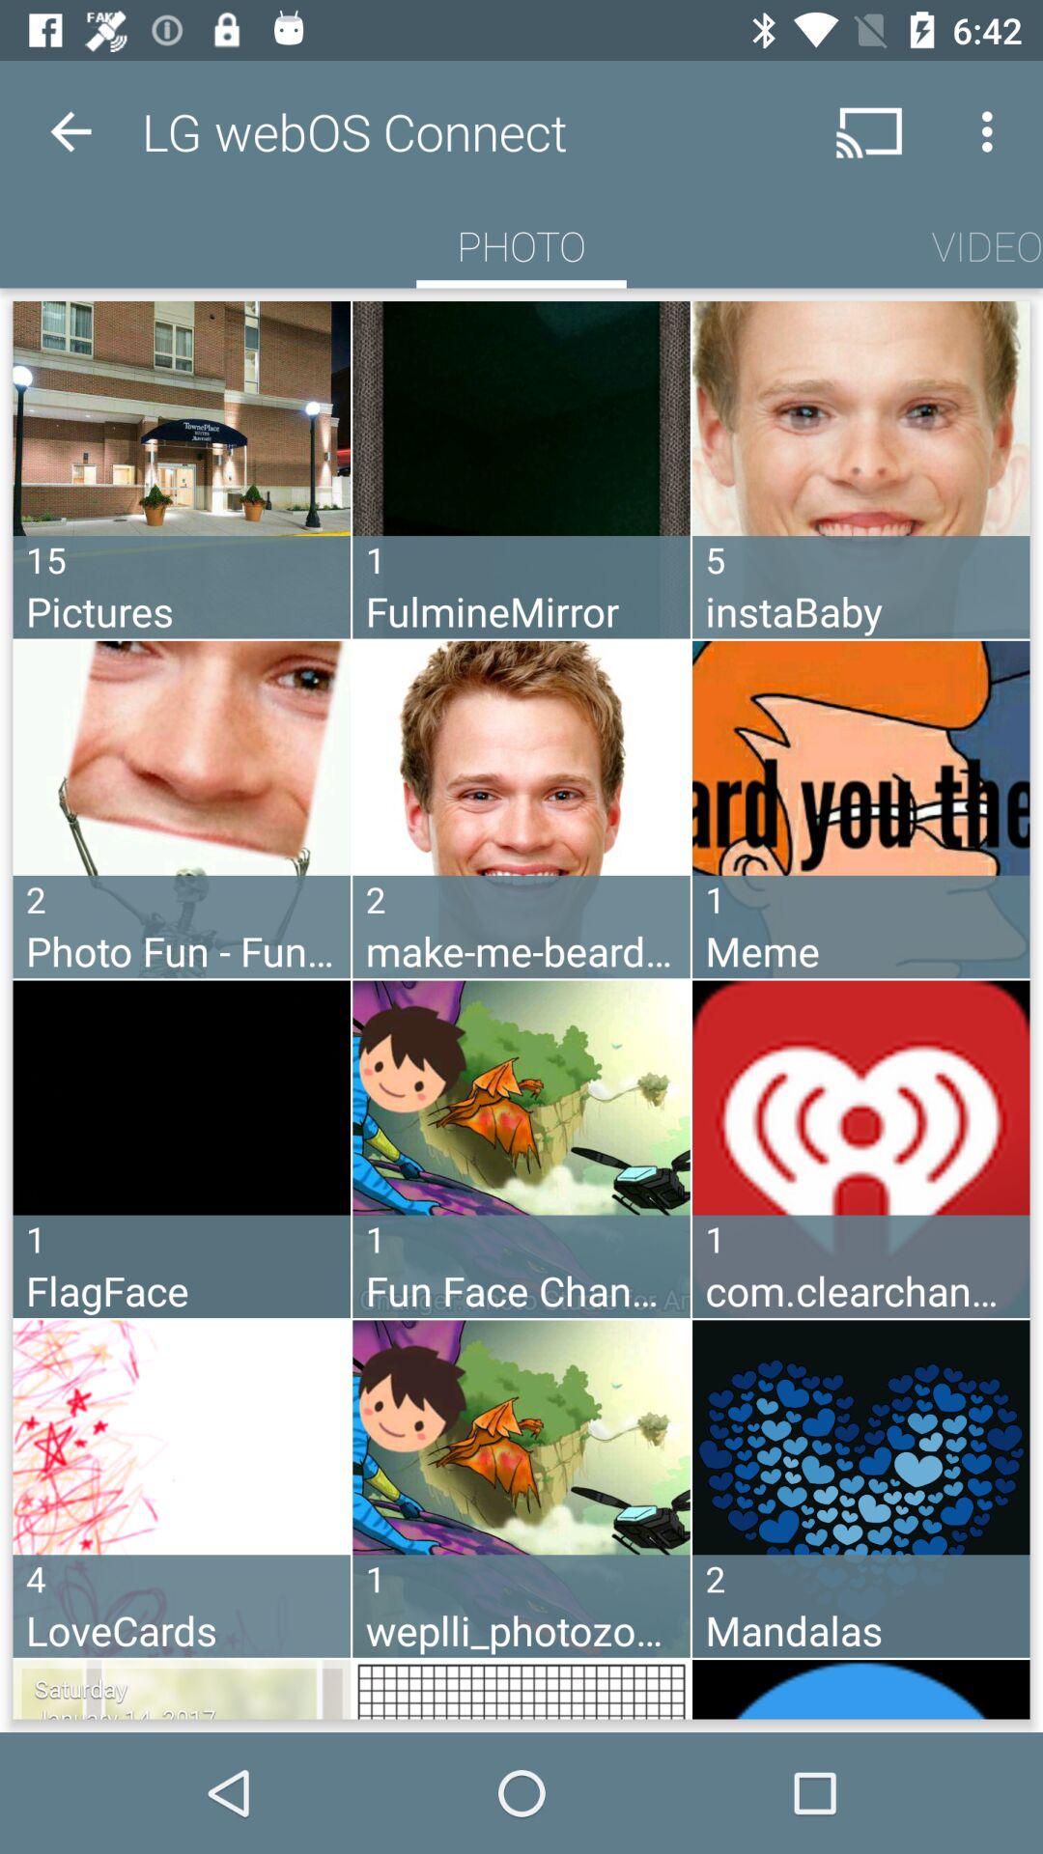  Describe the element at coordinates (987, 245) in the screenshot. I see `open video icon` at that location.